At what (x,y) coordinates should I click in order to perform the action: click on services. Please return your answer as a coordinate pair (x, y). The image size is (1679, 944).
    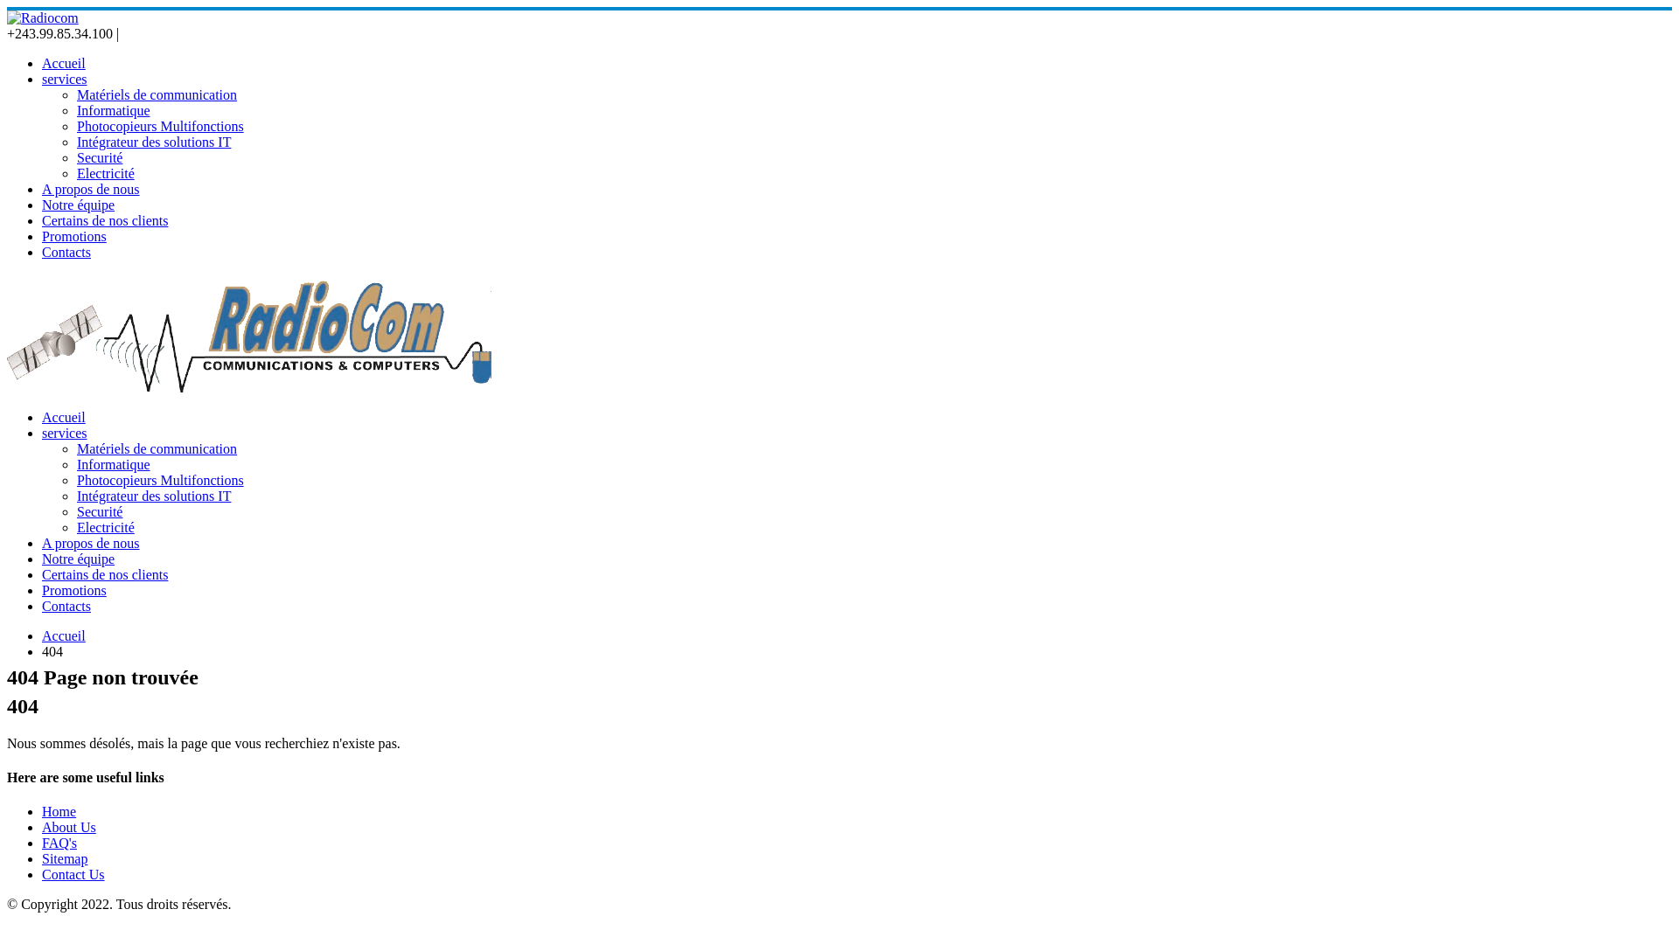
    Looking at the image, I should click on (65, 79).